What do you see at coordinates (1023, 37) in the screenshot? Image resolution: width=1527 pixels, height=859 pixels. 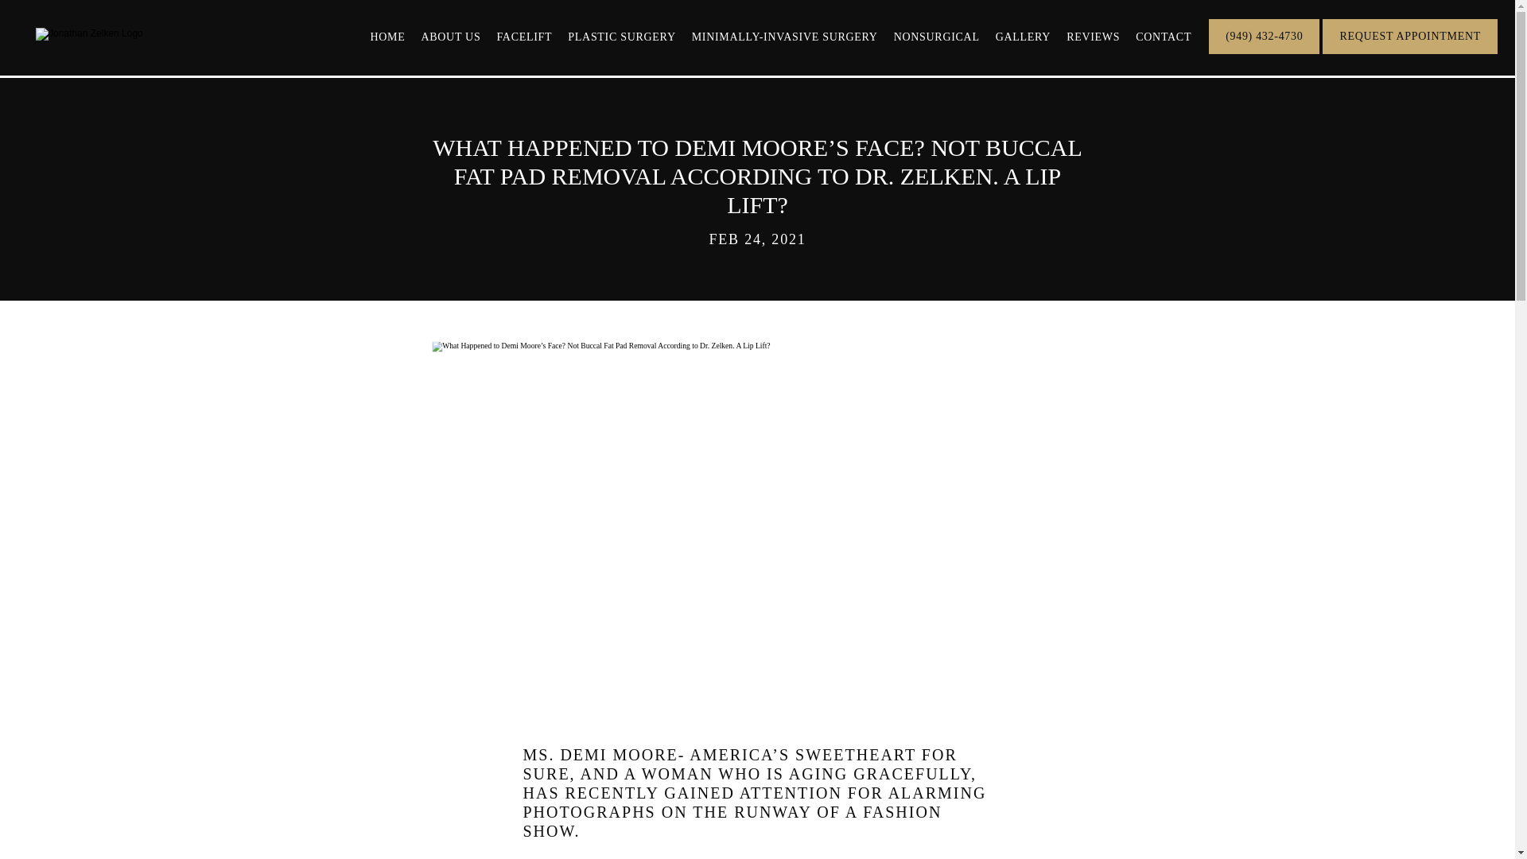 I see `GALLERY` at bounding box center [1023, 37].